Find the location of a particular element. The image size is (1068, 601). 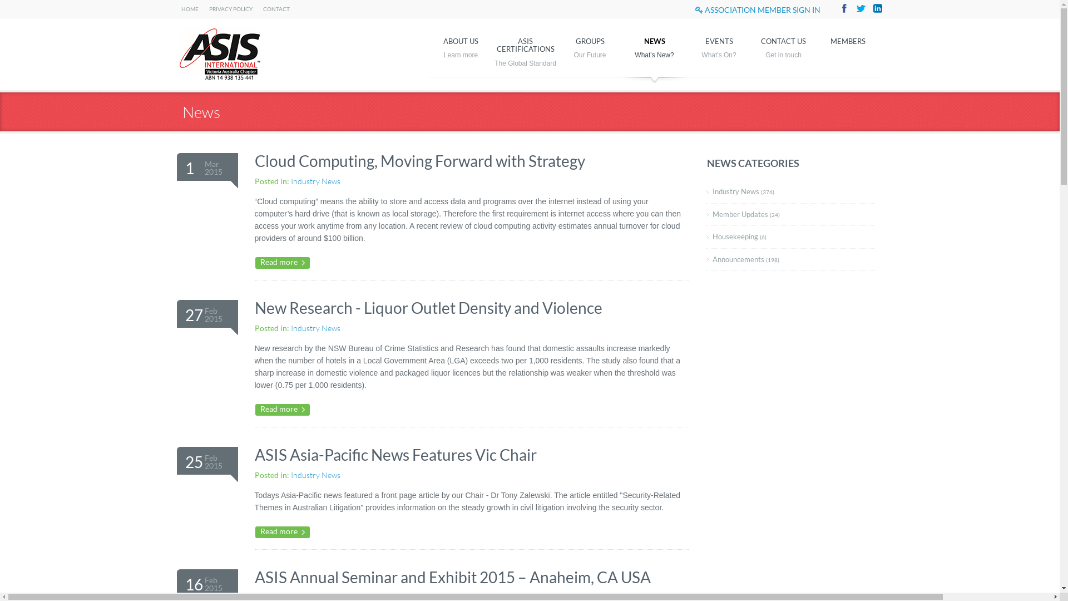

Read more is located at coordinates (282, 532).